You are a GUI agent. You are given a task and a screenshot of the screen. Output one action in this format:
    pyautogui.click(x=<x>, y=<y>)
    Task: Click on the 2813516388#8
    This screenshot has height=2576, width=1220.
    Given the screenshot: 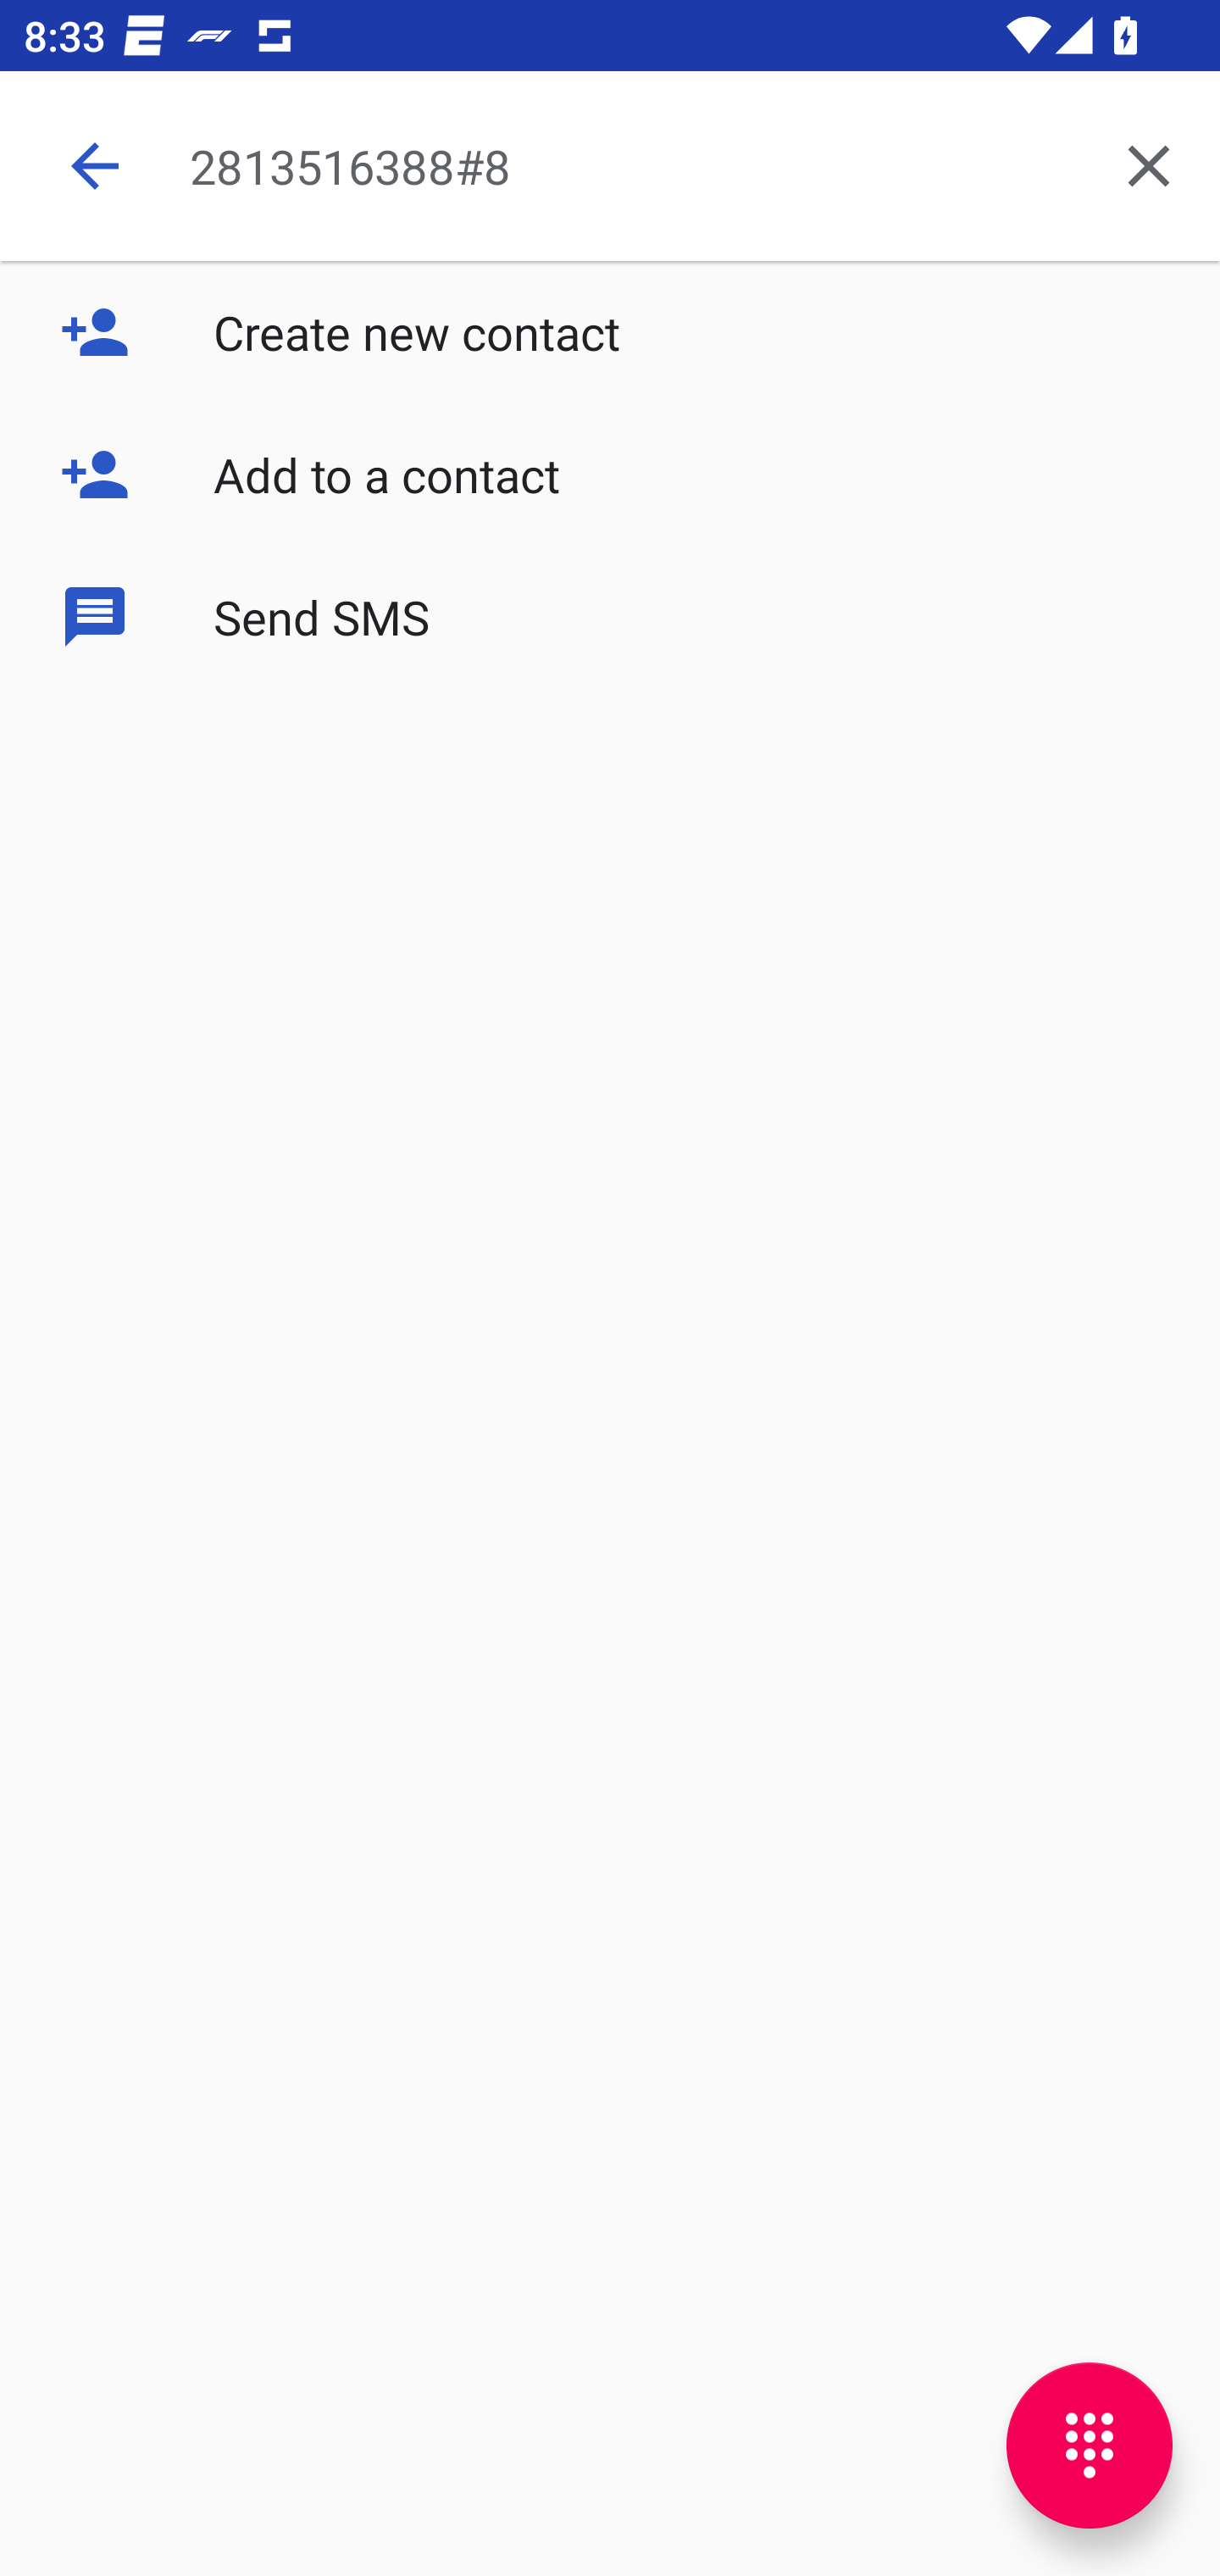 What is the action you would take?
    pyautogui.click(x=634, y=166)
    